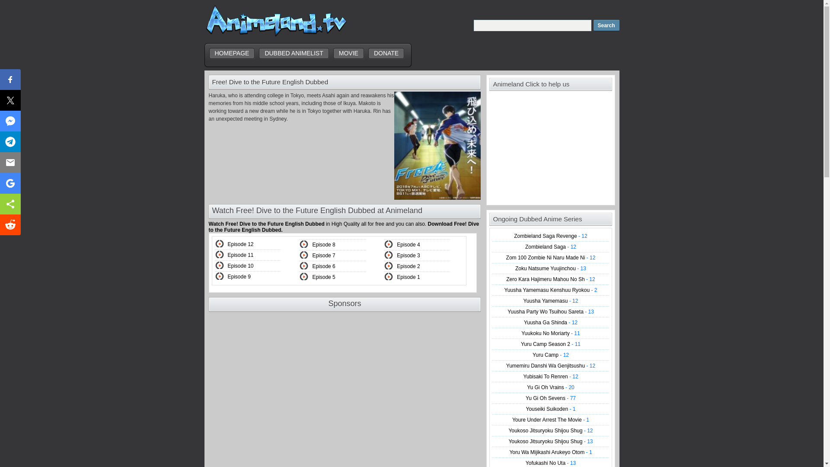 This screenshot has width=830, height=467. I want to click on Yuru Camp Season 2 - 11, so click(551, 344).